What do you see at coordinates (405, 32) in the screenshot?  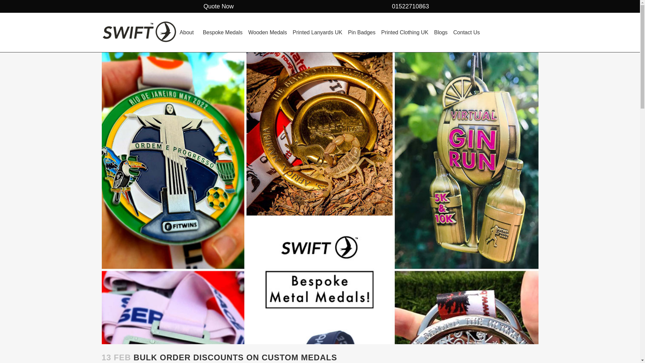 I see `Printed Clothing UK` at bounding box center [405, 32].